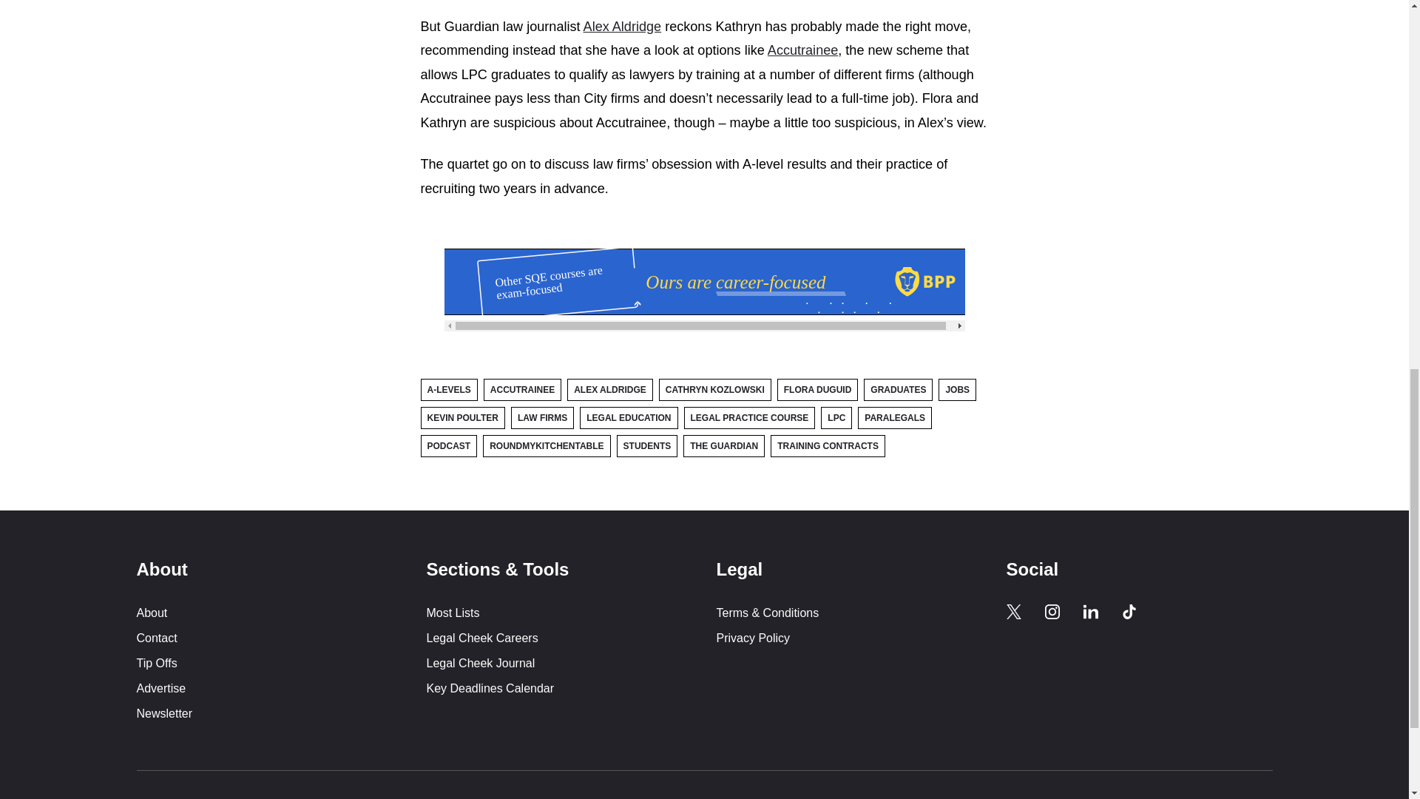  What do you see at coordinates (522, 389) in the screenshot?
I see `ACCUTRAINEE` at bounding box center [522, 389].